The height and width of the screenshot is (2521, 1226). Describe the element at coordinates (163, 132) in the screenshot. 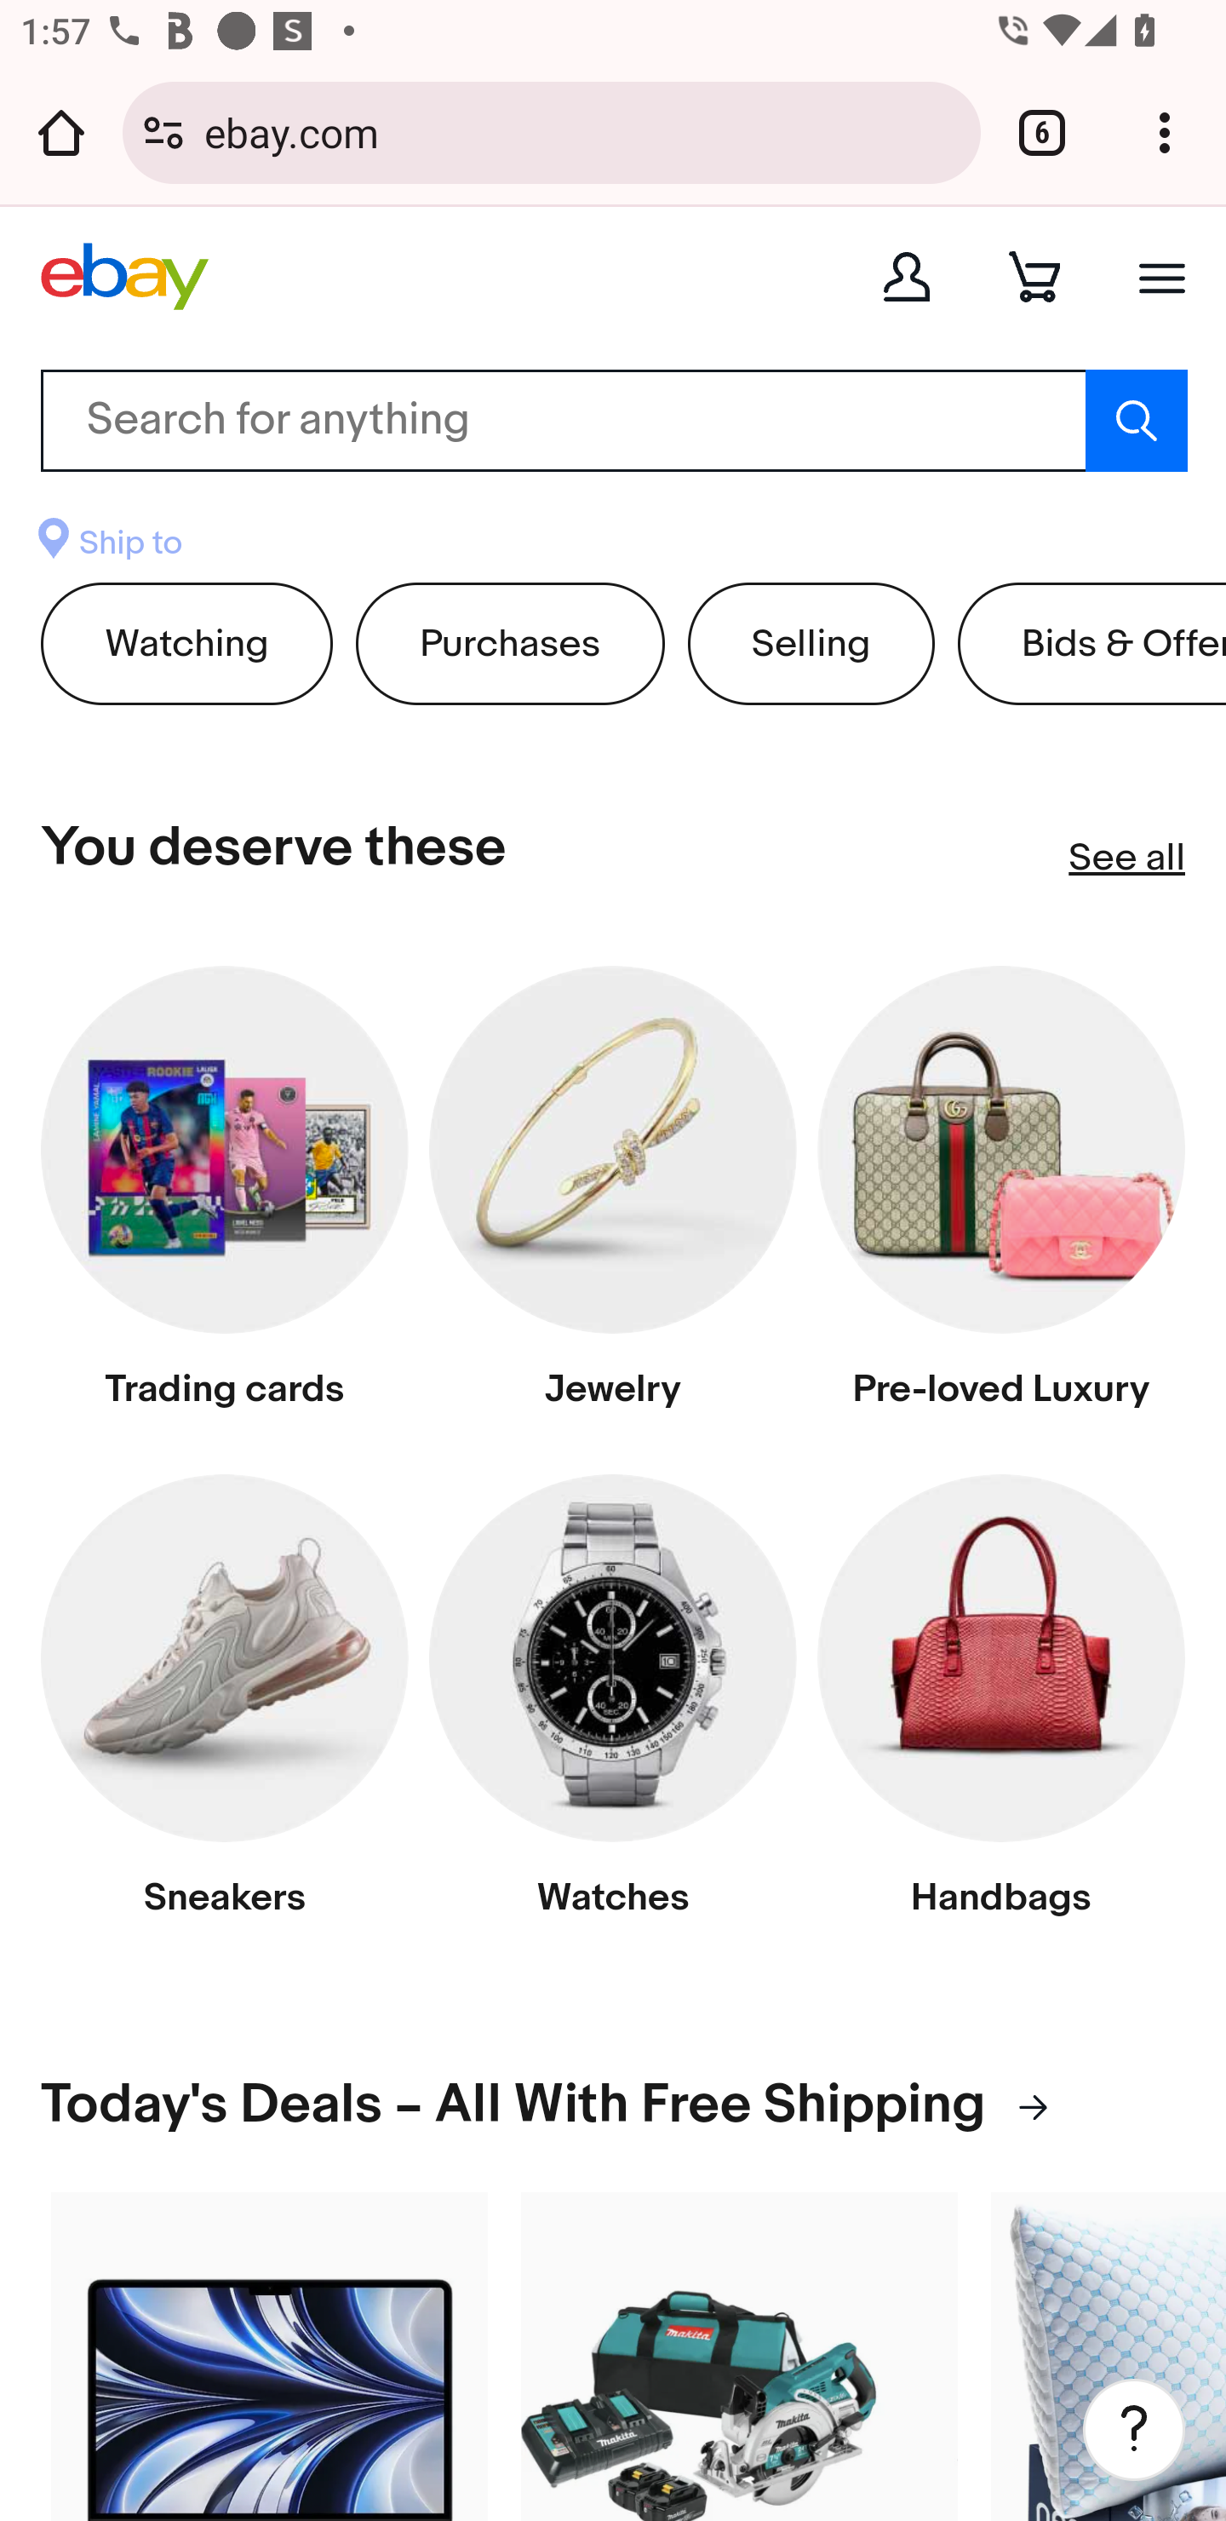

I see `Connection is secure` at that location.